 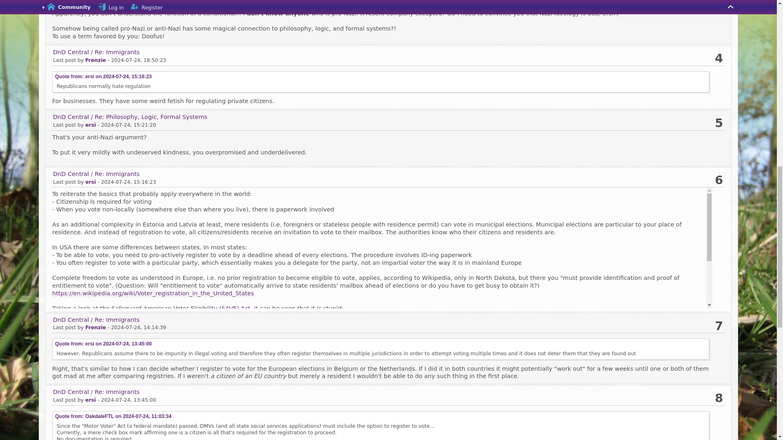 I want to click on Last post, so click(x=128, y=125).